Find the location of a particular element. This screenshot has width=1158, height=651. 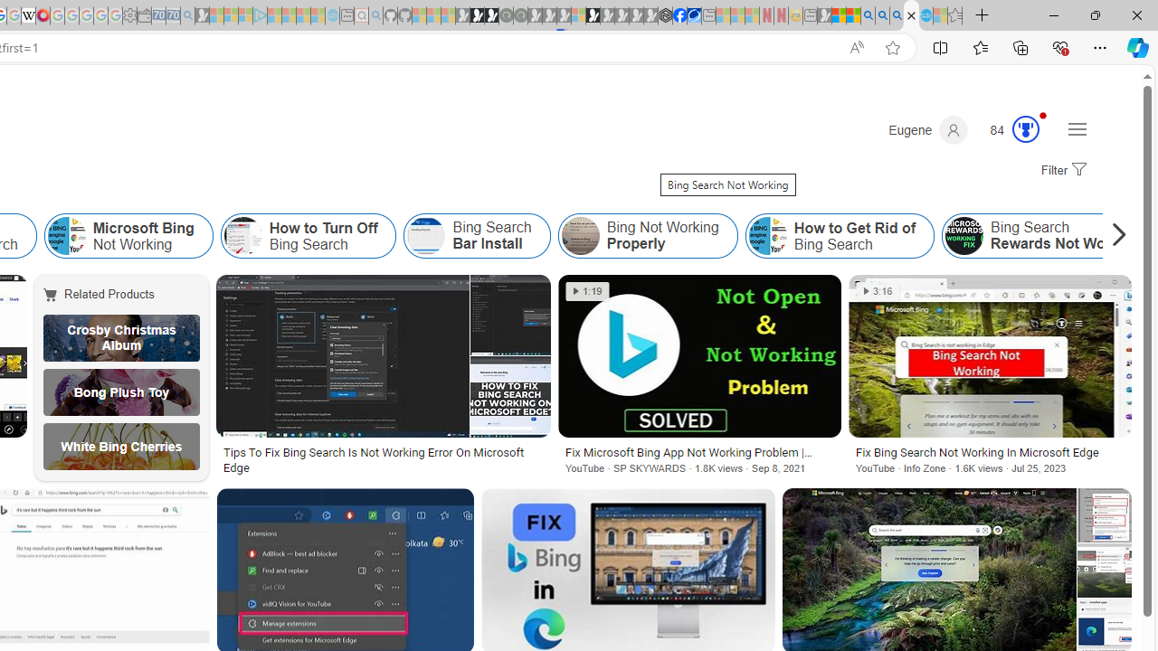

Microsoft Bing Not Working is located at coordinates (66, 235).